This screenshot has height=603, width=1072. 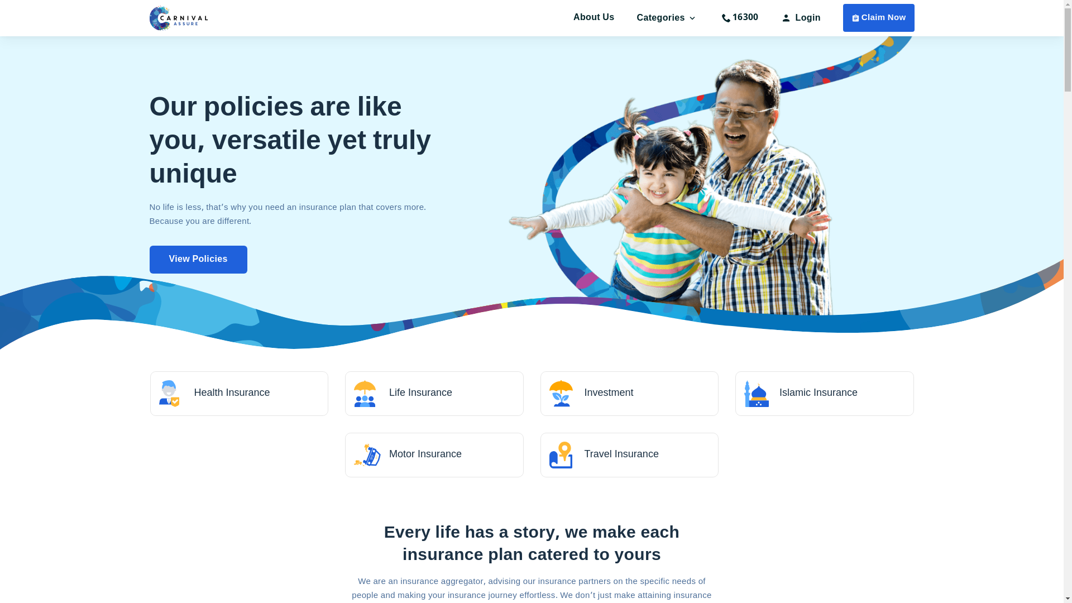 I want to click on Islamic Insurance, so click(x=825, y=394).